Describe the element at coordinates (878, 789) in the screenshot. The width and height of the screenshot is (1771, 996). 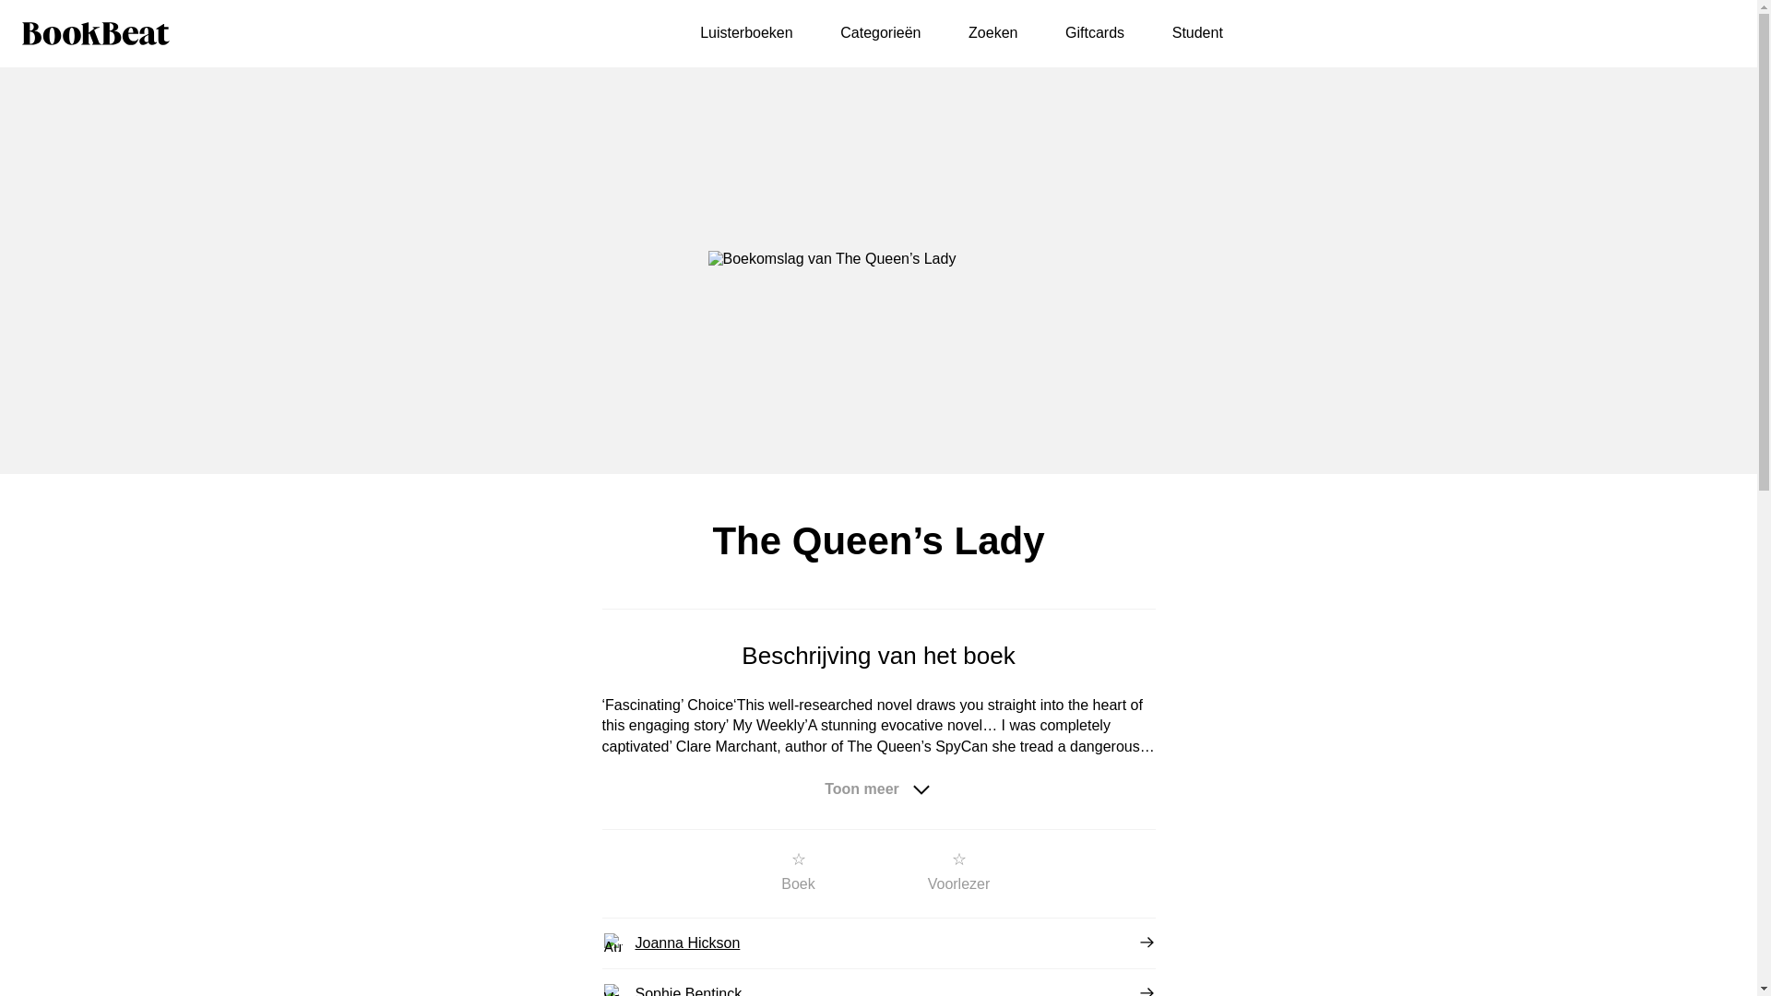
I see `Toon meer` at that location.